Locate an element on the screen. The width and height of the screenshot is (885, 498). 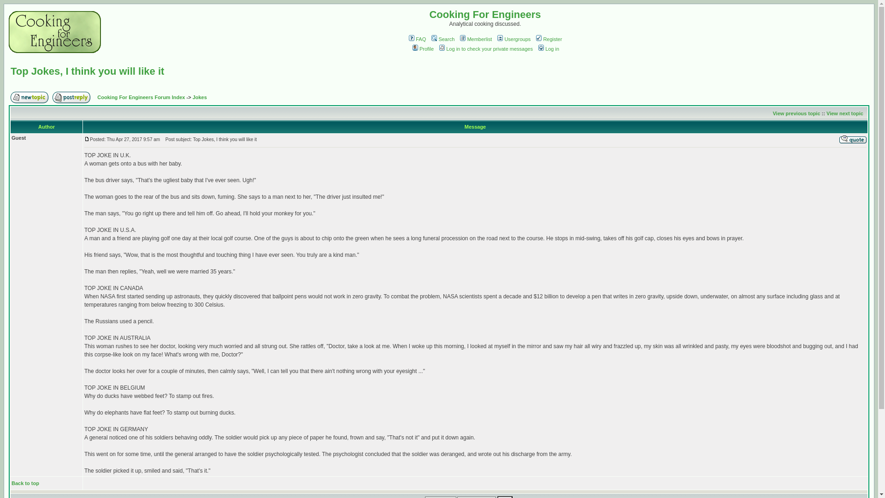
Search is located at coordinates (442, 39).